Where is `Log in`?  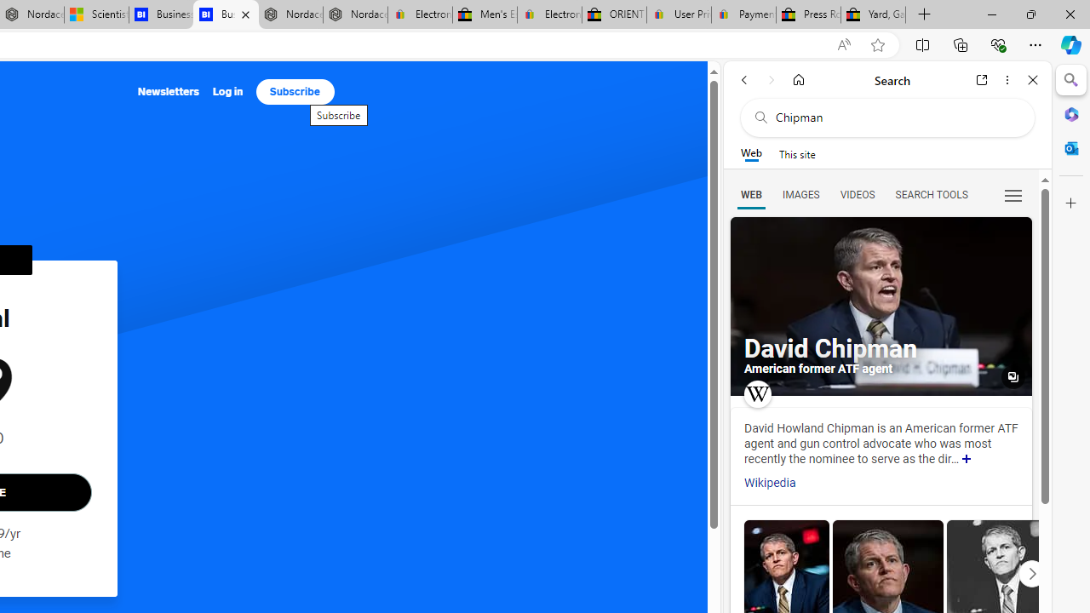
Log in is located at coordinates (227, 92).